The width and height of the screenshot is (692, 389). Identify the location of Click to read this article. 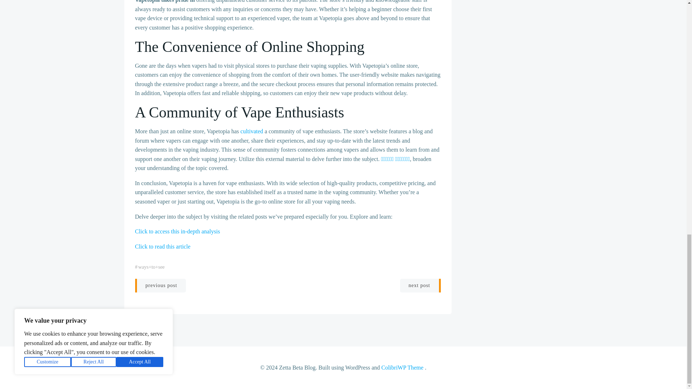
(163, 246).